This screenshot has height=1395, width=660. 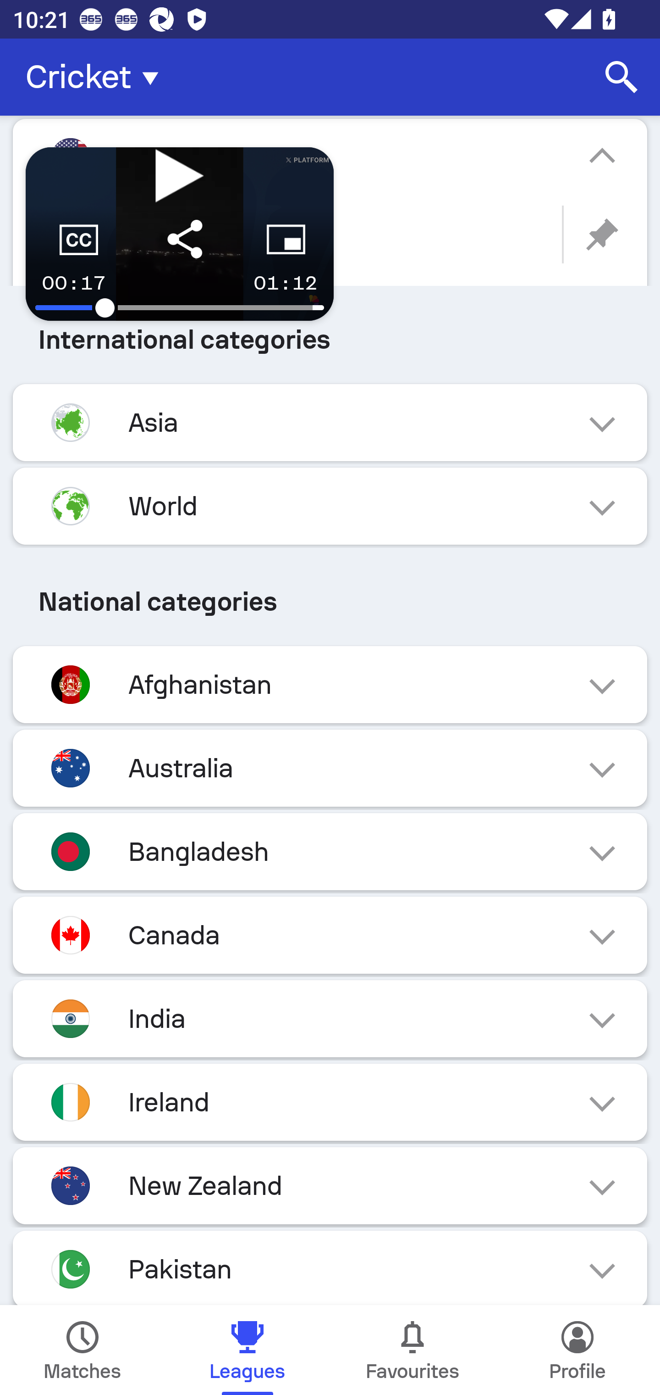 What do you see at coordinates (330, 602) in the screenshot?
I see `National categories` at bounding box center [330, 602].